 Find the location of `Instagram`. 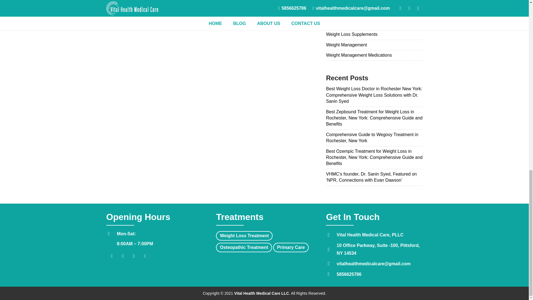

Instagram is located at coordinates (134, 256).